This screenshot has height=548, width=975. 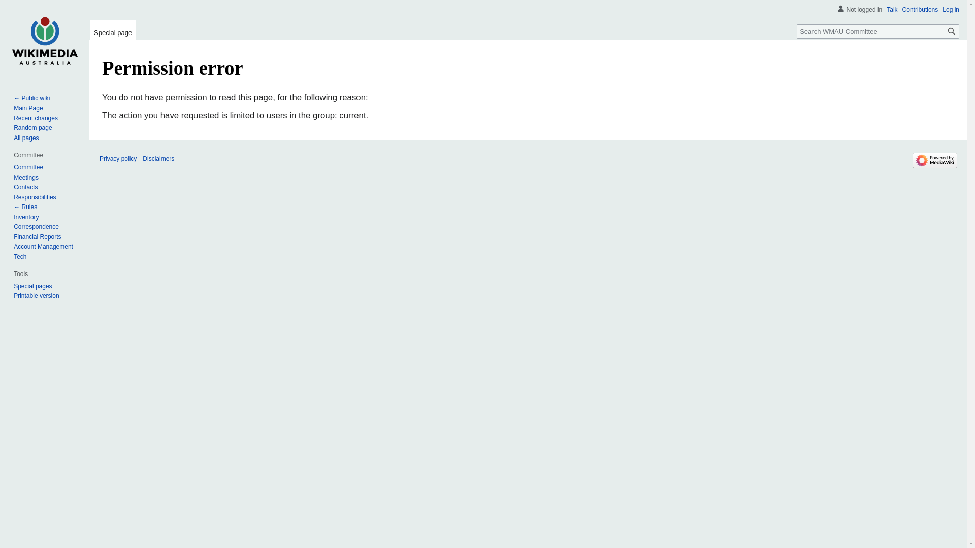 I want to click on Contacts, so click(x=25, y=187).